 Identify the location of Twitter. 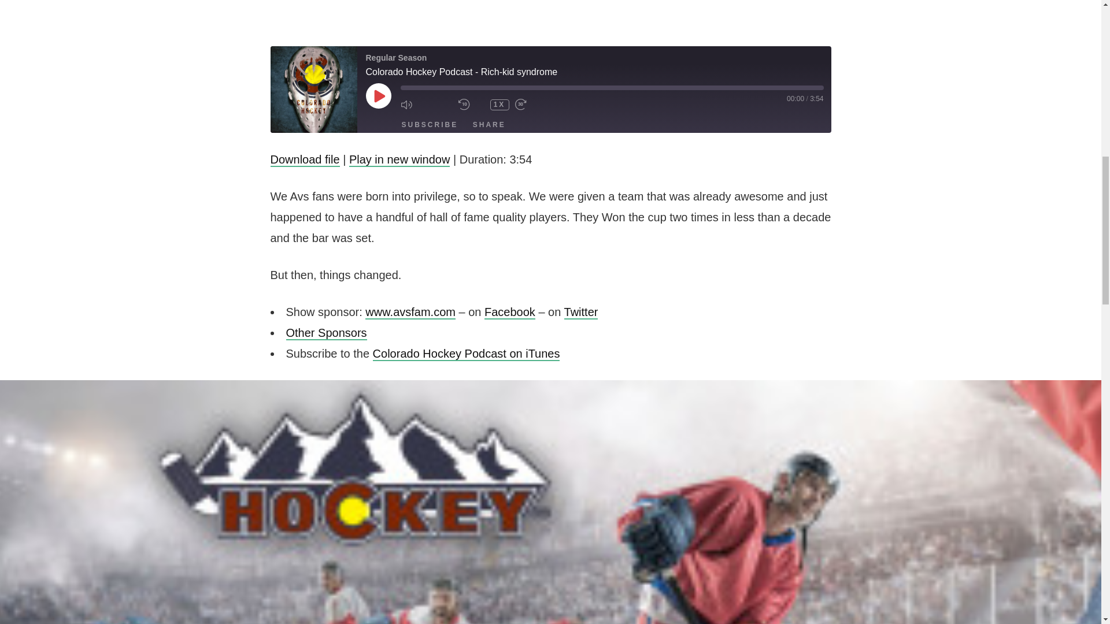
(580, 312).